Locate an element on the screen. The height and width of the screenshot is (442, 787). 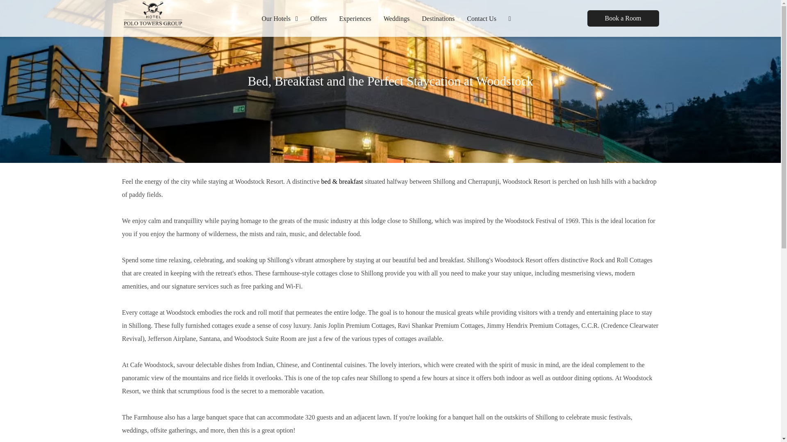
Contact Us is located at coordinates (481, 18).